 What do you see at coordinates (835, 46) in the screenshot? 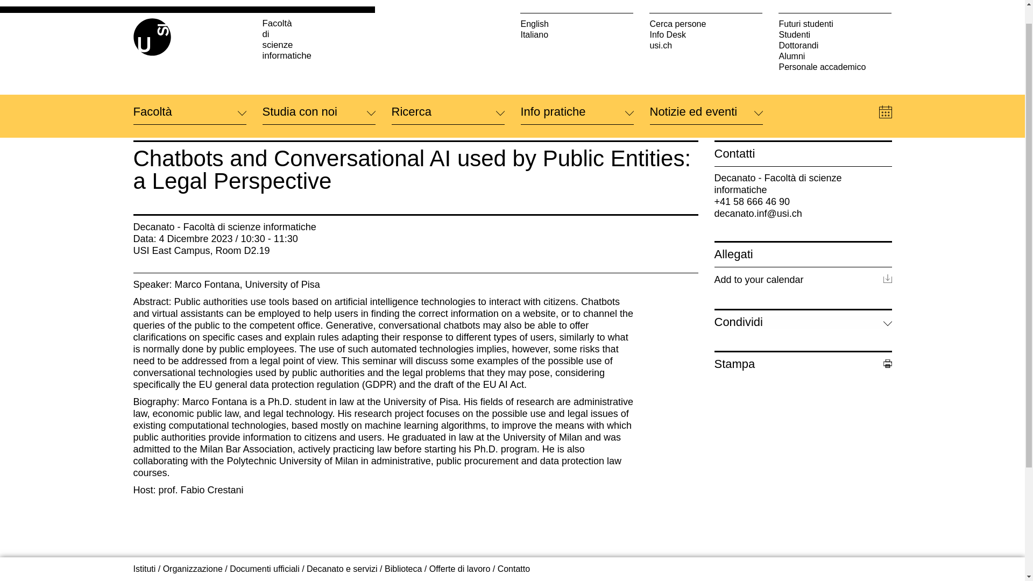
I see `Personale accademico` at bounding box center [835, 46].